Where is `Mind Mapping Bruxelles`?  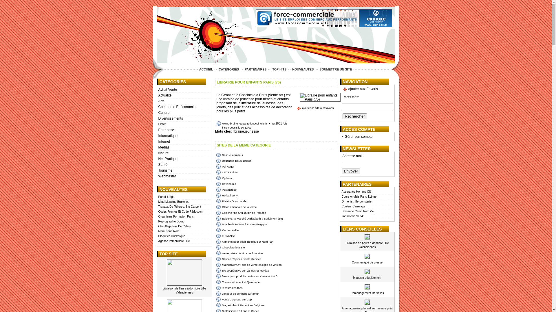
Mind Mapping Bruxelles is located at coordinates (184, 202).